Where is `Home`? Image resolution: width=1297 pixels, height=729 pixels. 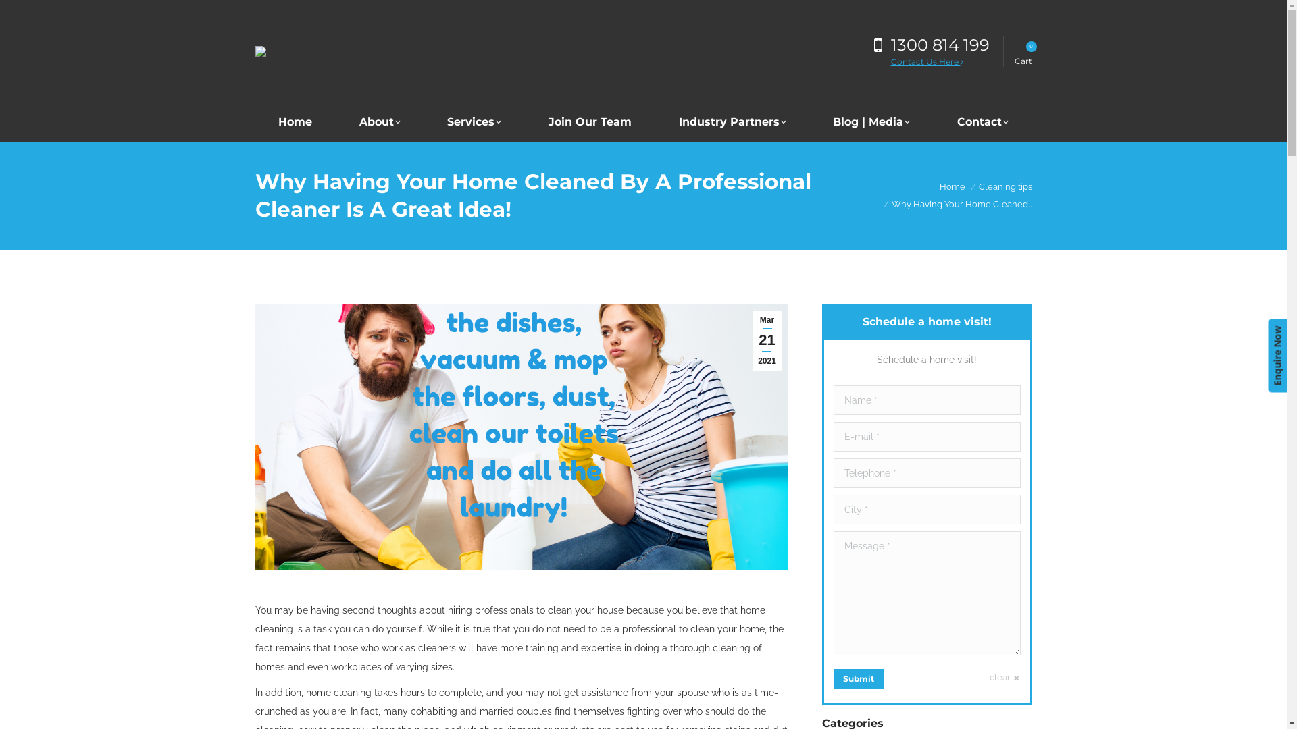 Home is located at coordinates (952, 186).